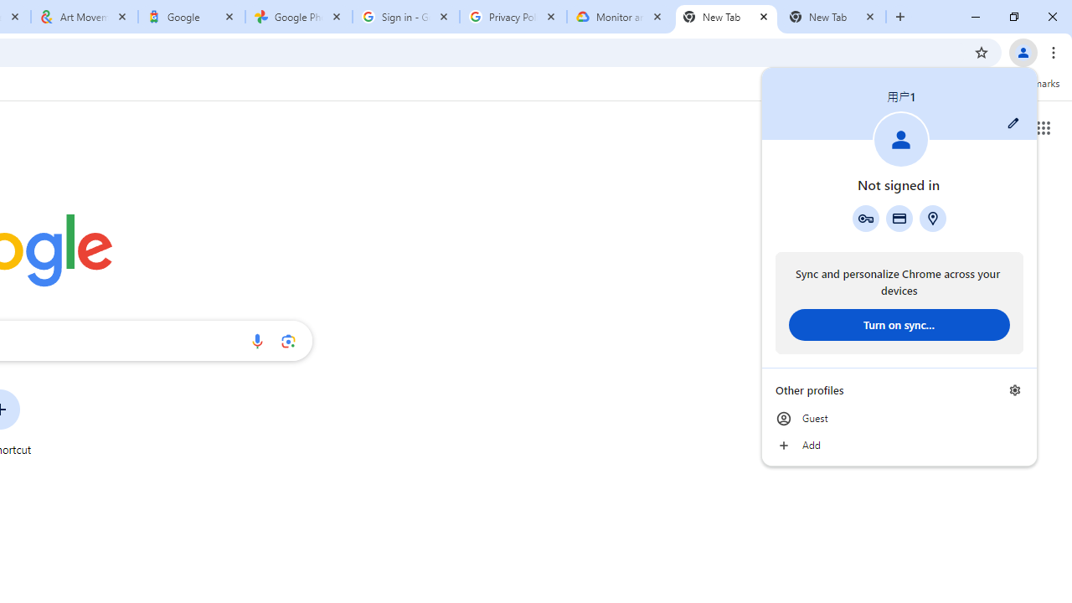  What do you see at coordinates (832, 17) in the screenshot?
I see `New Tab` at bounding box center [832, 17].